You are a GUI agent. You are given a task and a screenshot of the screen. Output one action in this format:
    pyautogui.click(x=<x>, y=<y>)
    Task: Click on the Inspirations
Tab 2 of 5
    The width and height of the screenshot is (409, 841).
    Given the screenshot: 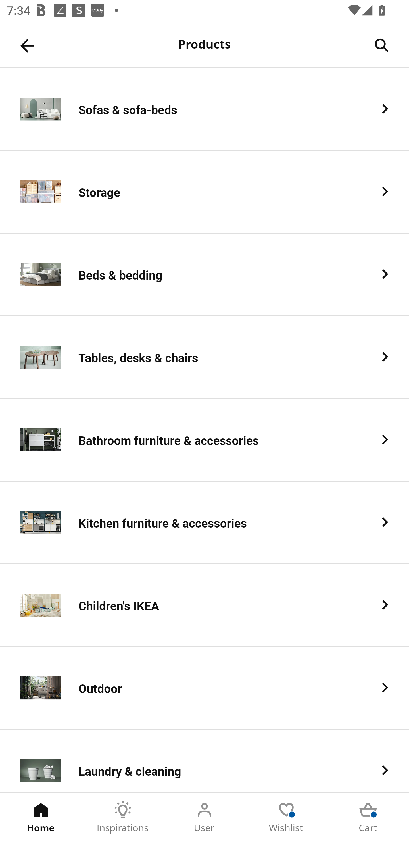 What is the action you would take?
    pyautogui.click(x=123, y=817)
    